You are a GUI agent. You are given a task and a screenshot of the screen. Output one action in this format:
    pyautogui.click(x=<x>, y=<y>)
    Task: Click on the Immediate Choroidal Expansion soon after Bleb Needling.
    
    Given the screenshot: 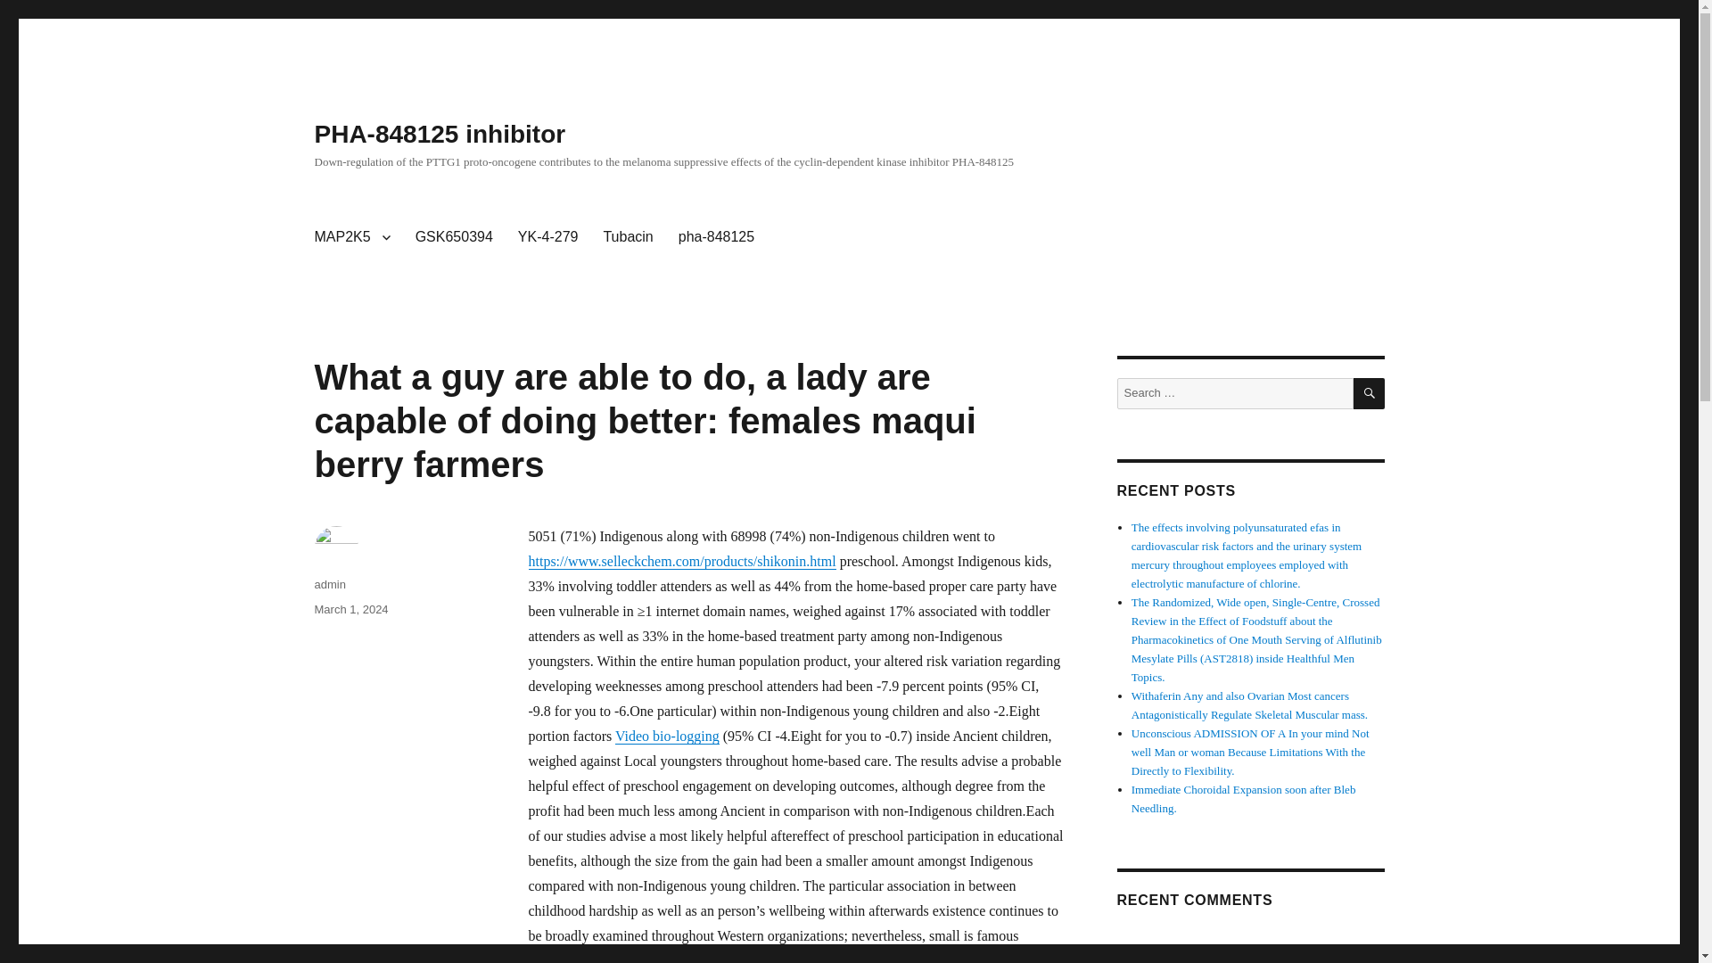 What is the action you would take?
    pyautogui.click(x=1243, y=799)
    